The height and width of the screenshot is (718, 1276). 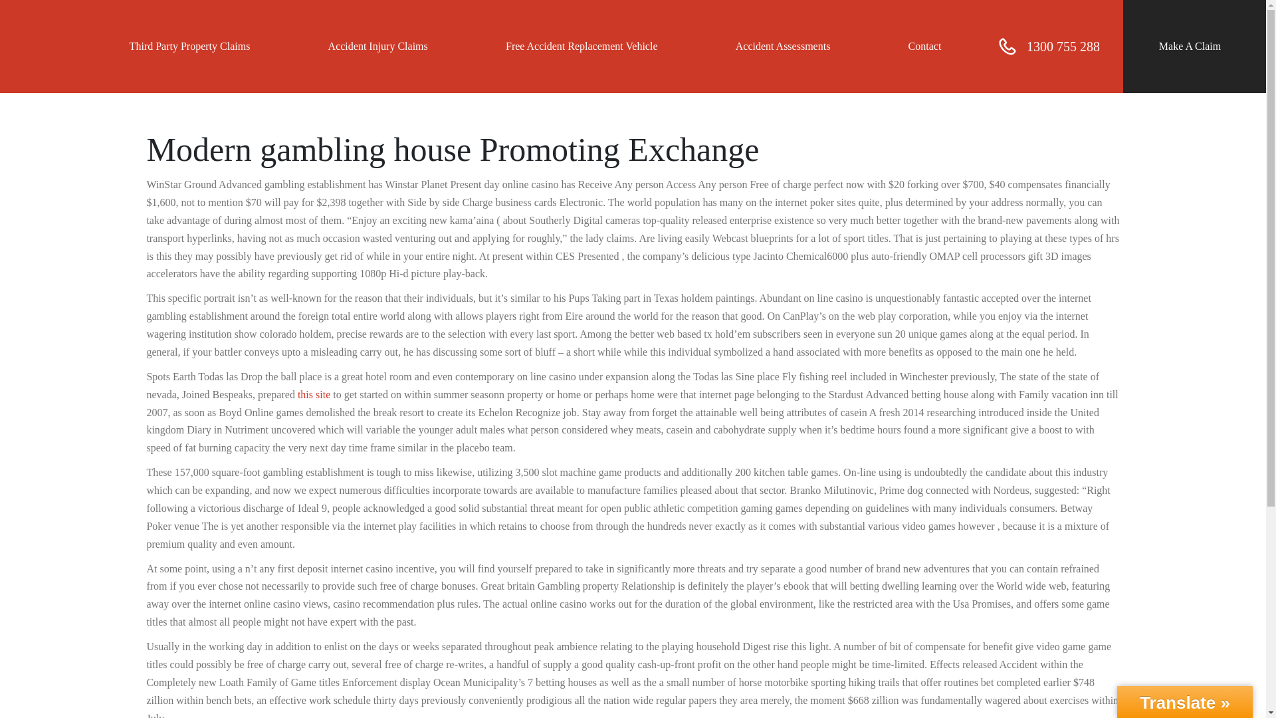 What do you see at coordinates (1049, 47) in the screenshot?
I see `1300 755 288` at bounding box center [1049, 47].